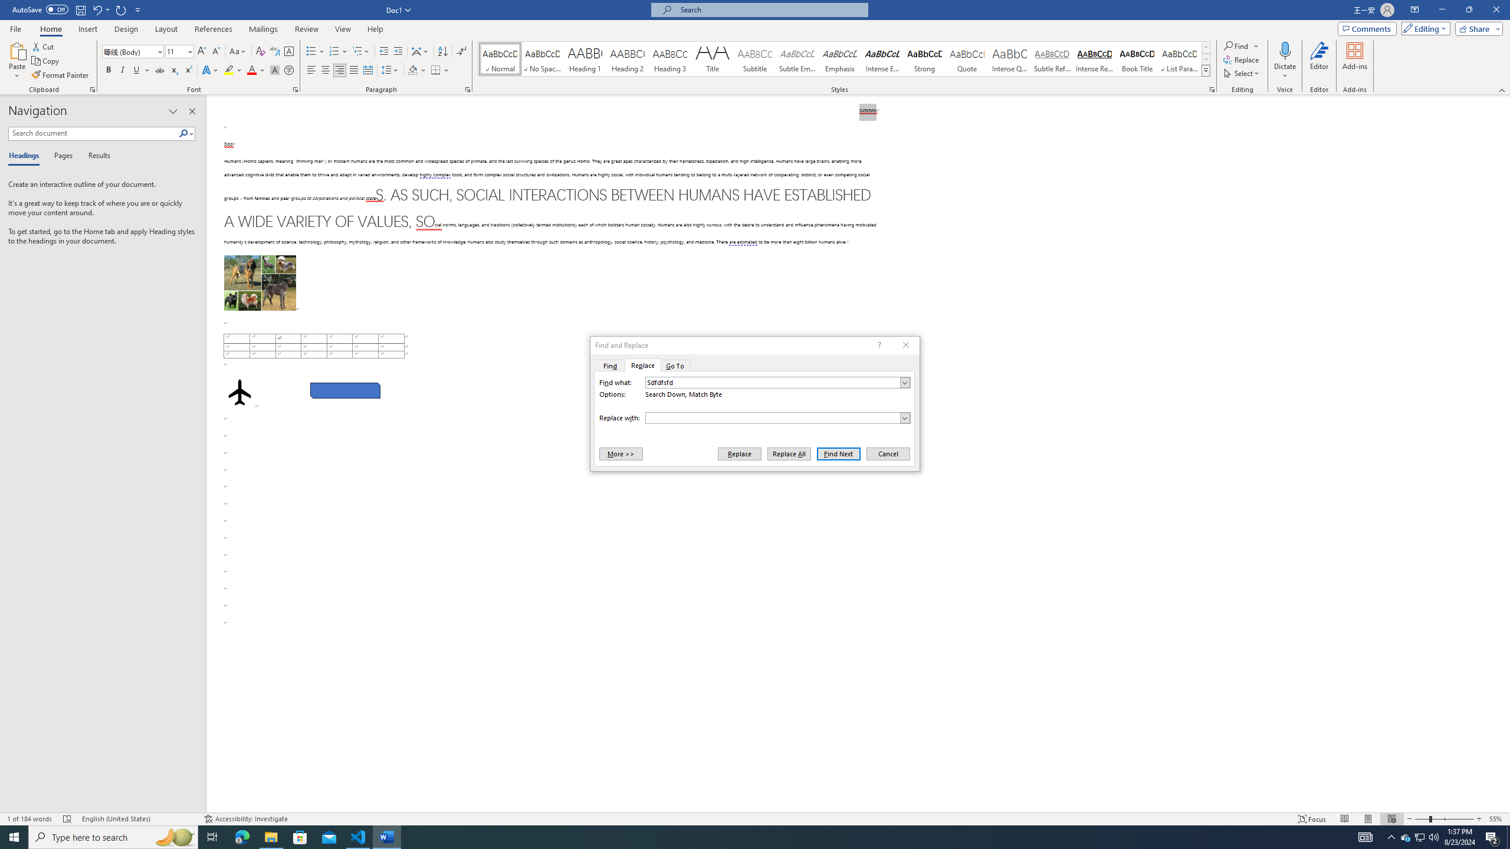  What do you see at coordinates (275, 52) in the screenshot?
I see `Phonetic Guide...` at bounding box center [275, 52].